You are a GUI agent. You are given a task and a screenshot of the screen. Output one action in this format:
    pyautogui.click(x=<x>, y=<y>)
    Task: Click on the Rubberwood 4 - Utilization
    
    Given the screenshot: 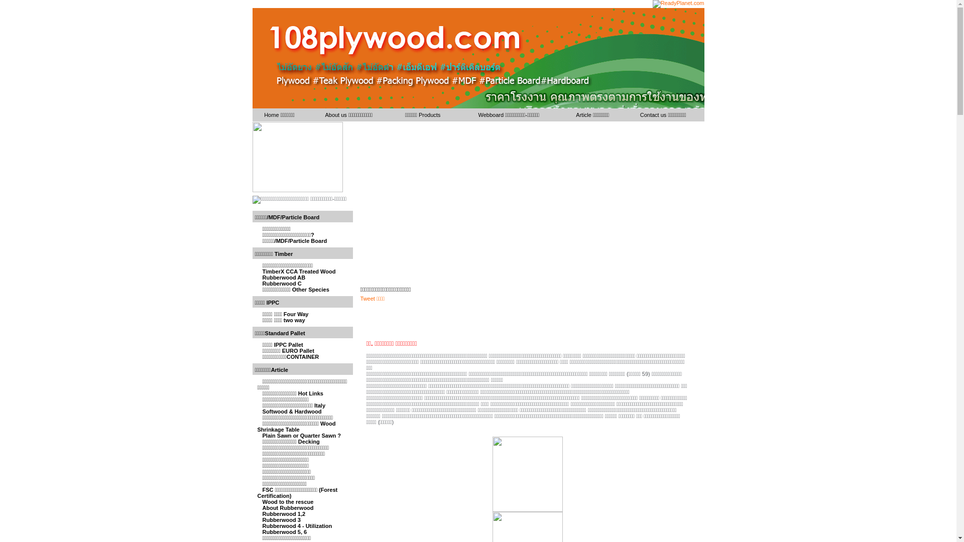 What is the action you would take?
    pyautogui.click(x=297, y=526)
    